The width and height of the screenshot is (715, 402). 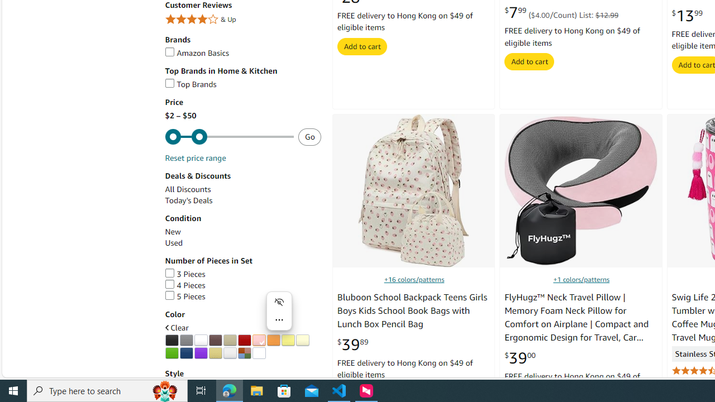 I want to click on 4 Stars & Up& Up, so click(x=242, y=20).